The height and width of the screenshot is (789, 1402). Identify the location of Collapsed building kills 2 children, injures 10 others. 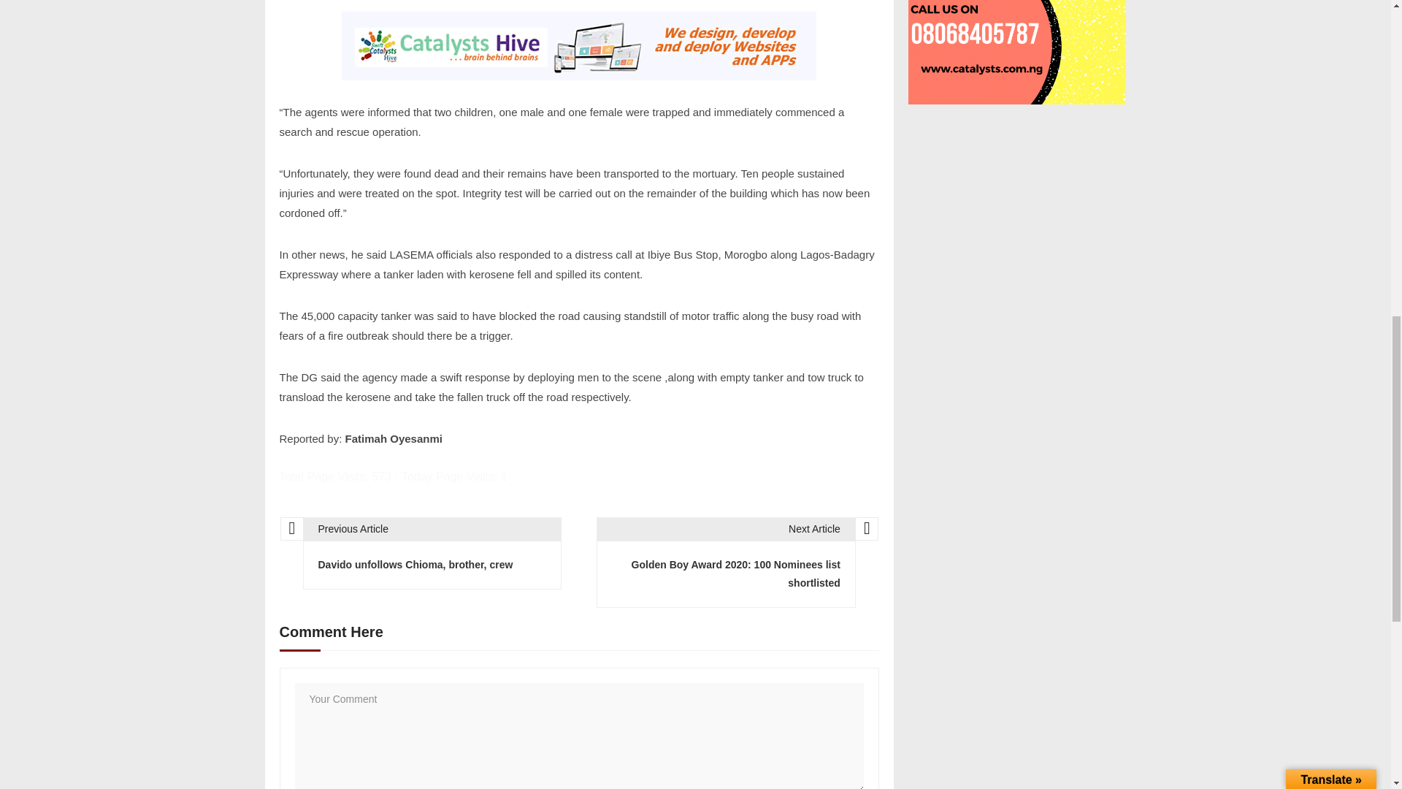
(1018, 52).